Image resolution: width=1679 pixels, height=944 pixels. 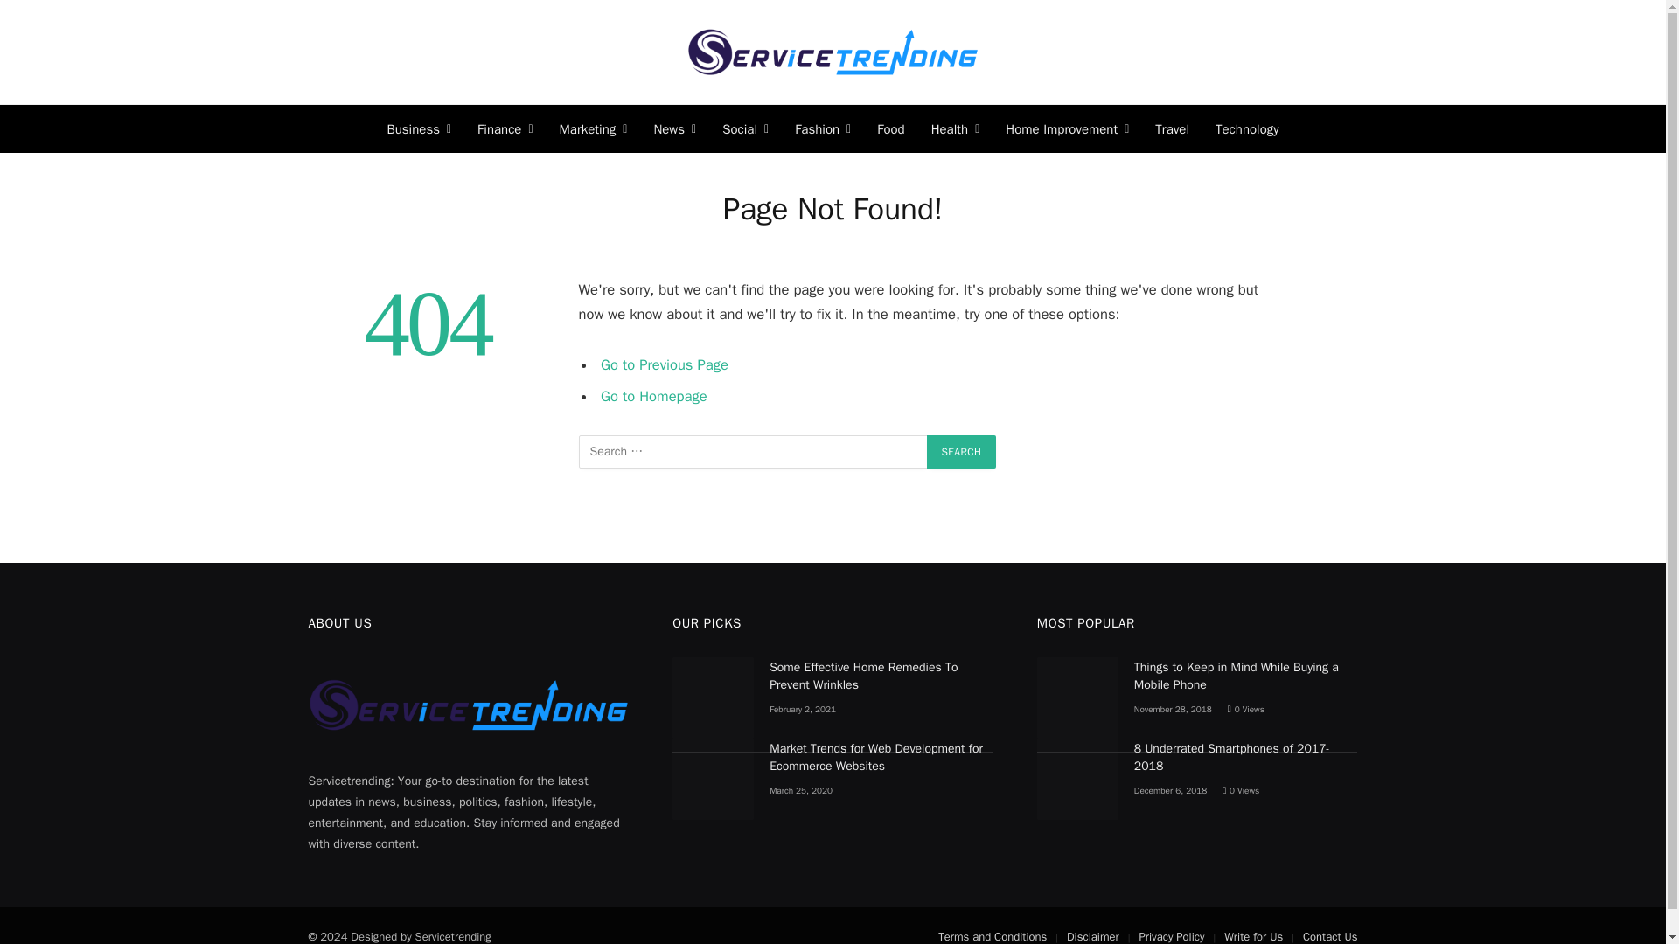 I want to click on Social, so click(x=745, y=128).